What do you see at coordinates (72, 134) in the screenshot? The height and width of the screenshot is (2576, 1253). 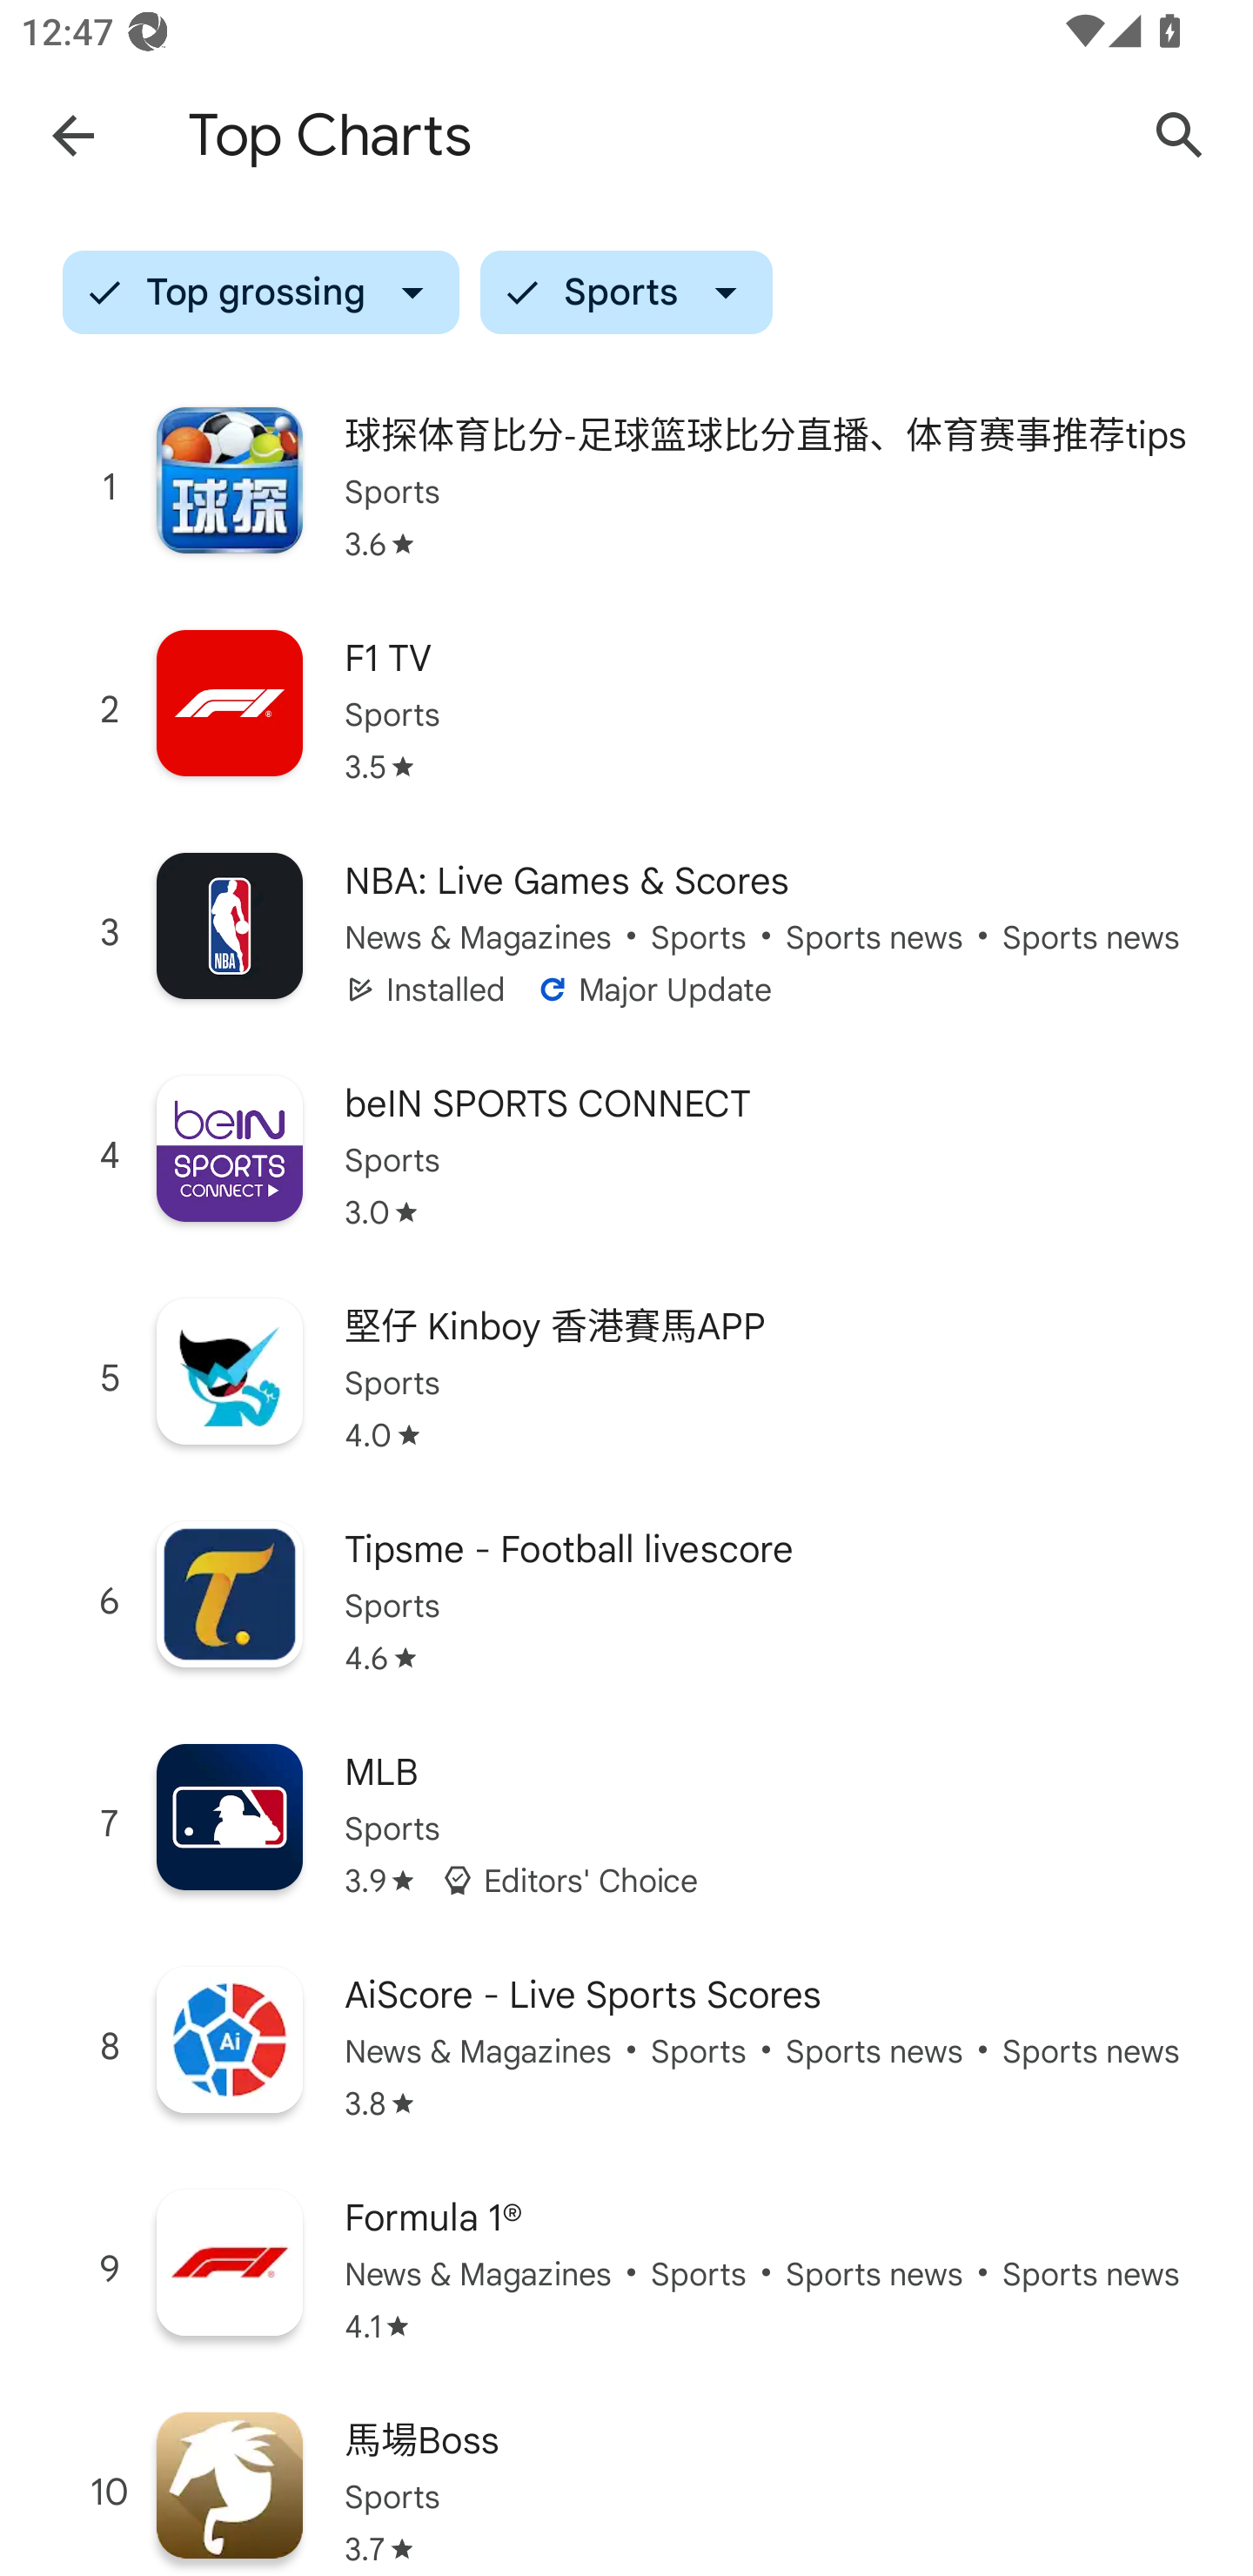 I see `Navigate up` at bounding box center [72, 134].